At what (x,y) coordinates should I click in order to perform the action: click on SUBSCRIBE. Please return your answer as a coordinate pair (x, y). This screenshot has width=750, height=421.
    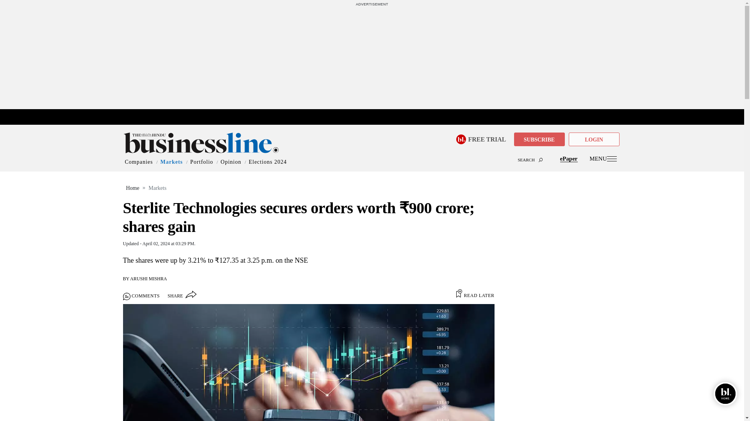
    Looking at the image, I should click on (539, 139).